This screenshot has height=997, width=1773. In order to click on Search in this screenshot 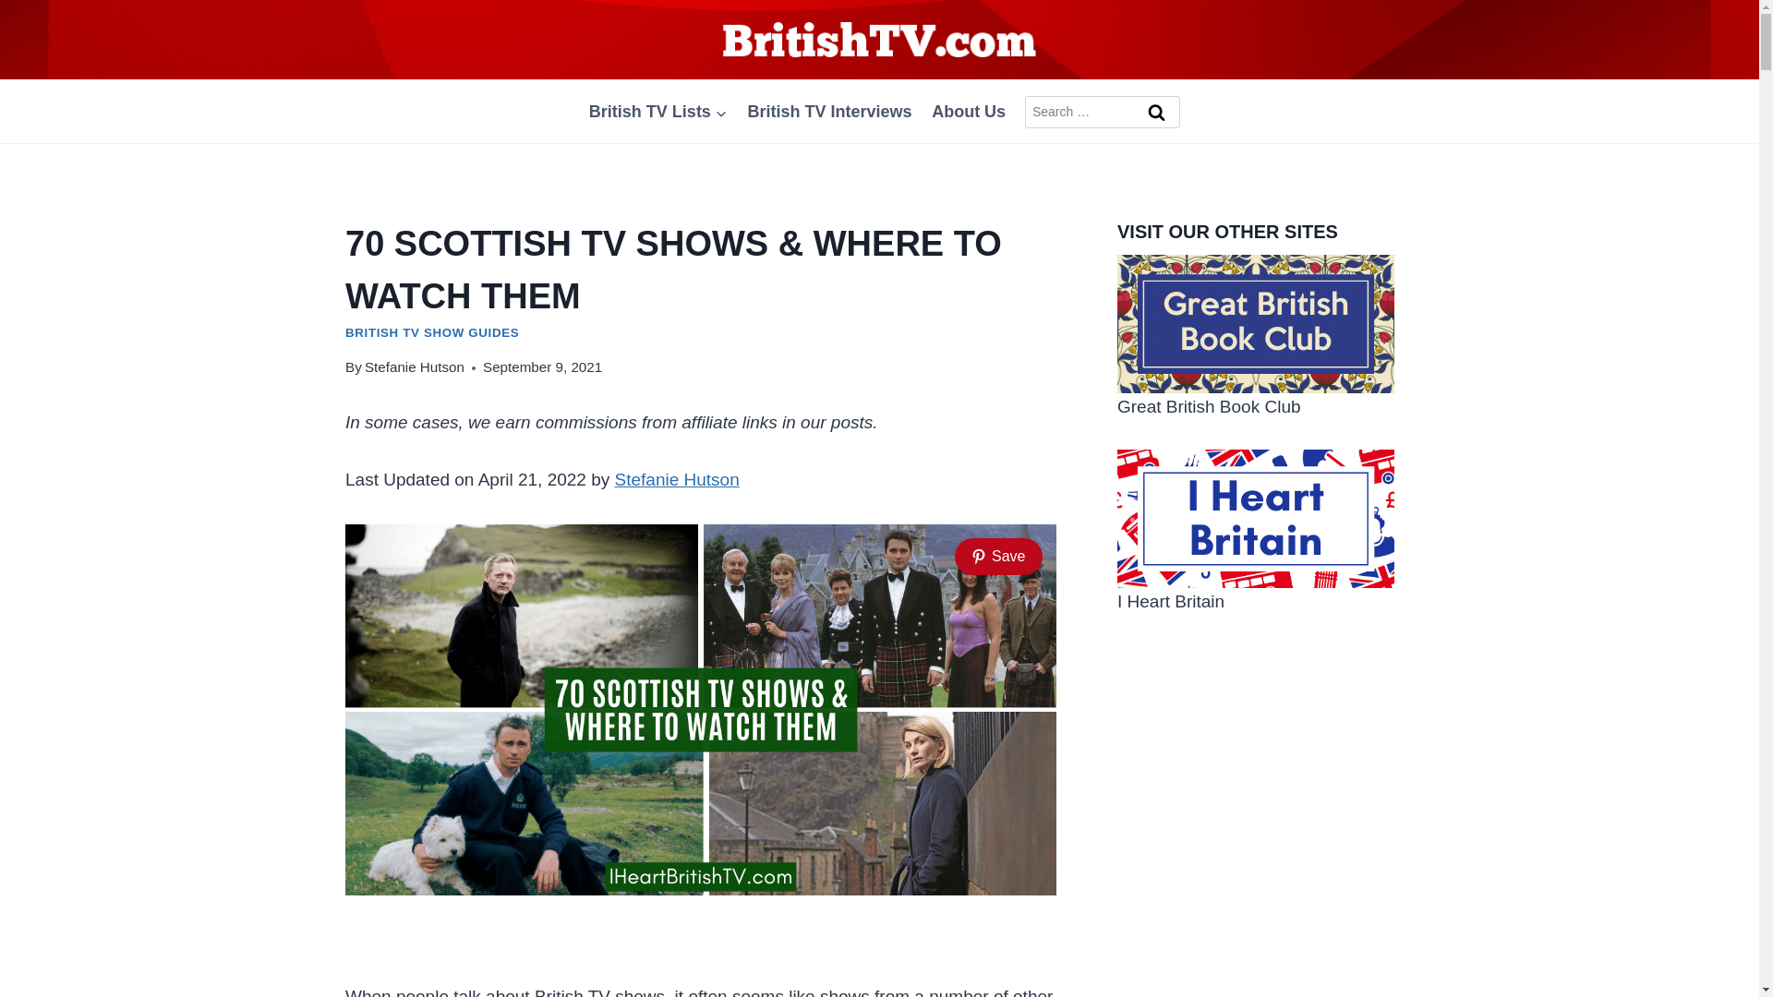, I will do `click(1157, 113)`.